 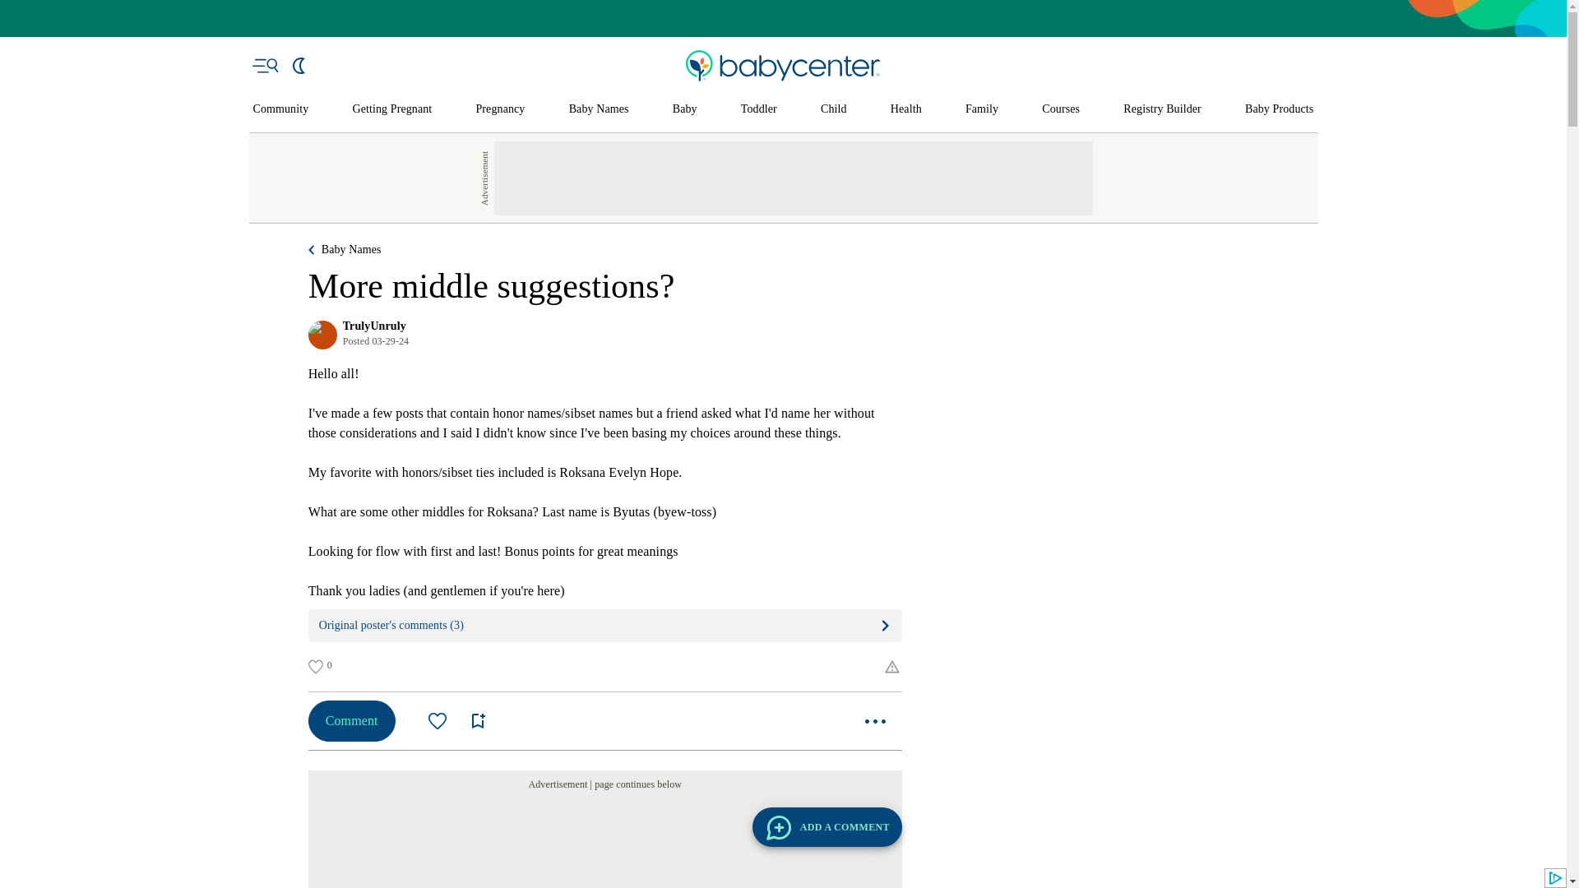 I want to click on Child, so click(x=834, y=109).